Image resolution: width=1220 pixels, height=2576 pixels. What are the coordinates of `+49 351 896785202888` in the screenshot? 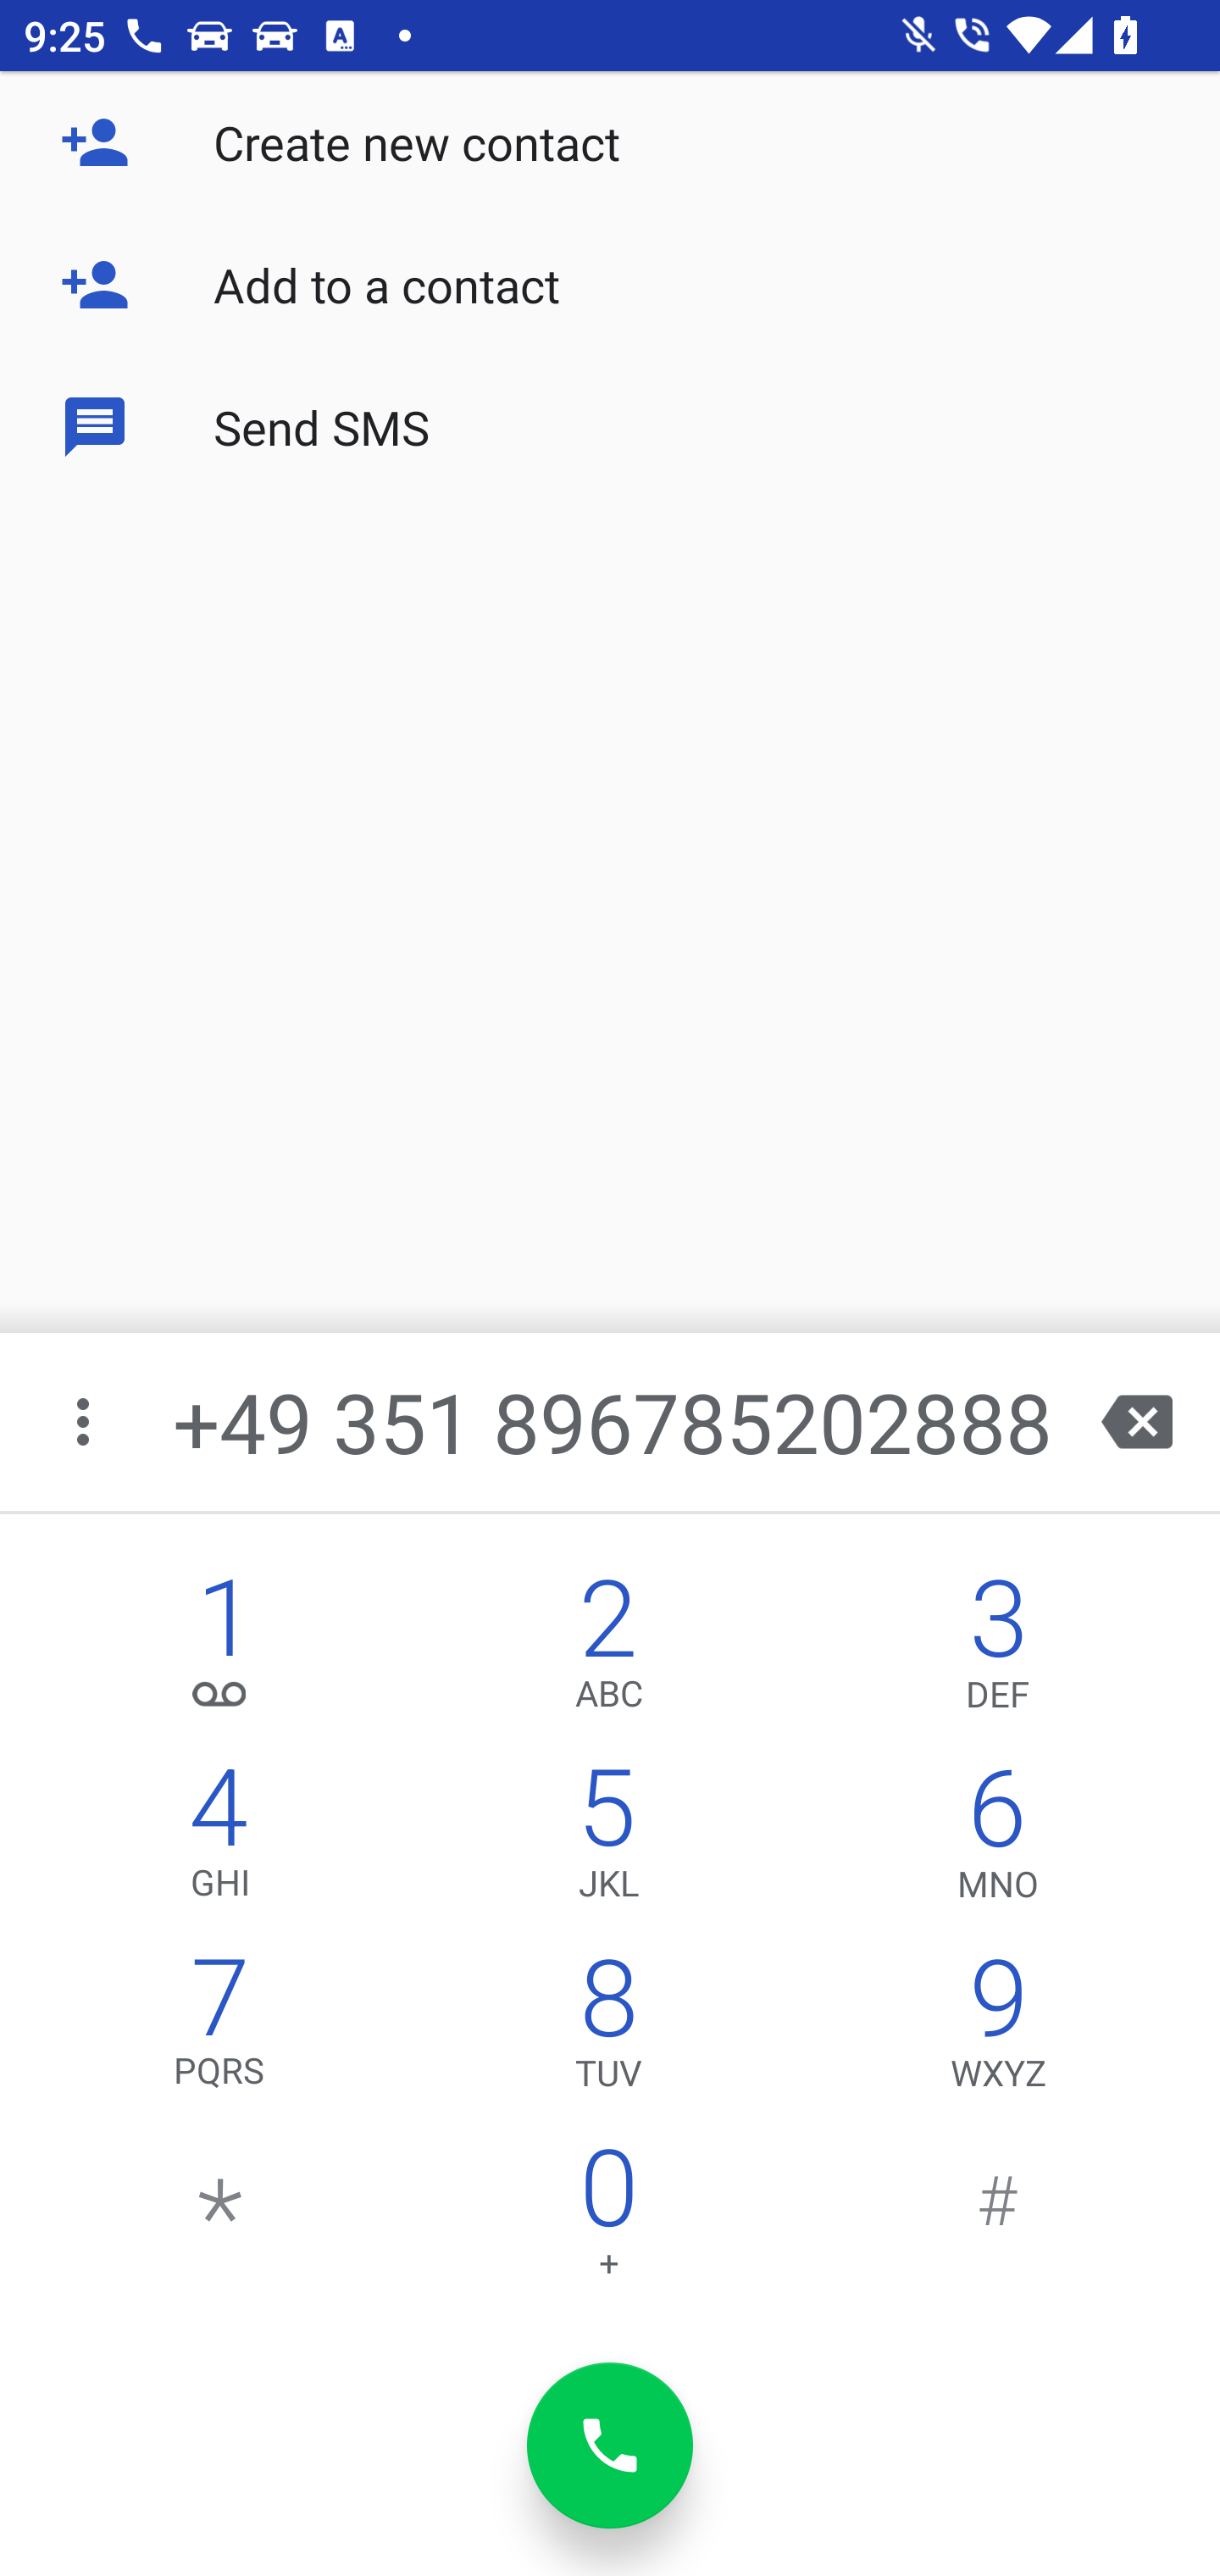 It's located at (613, 1422).